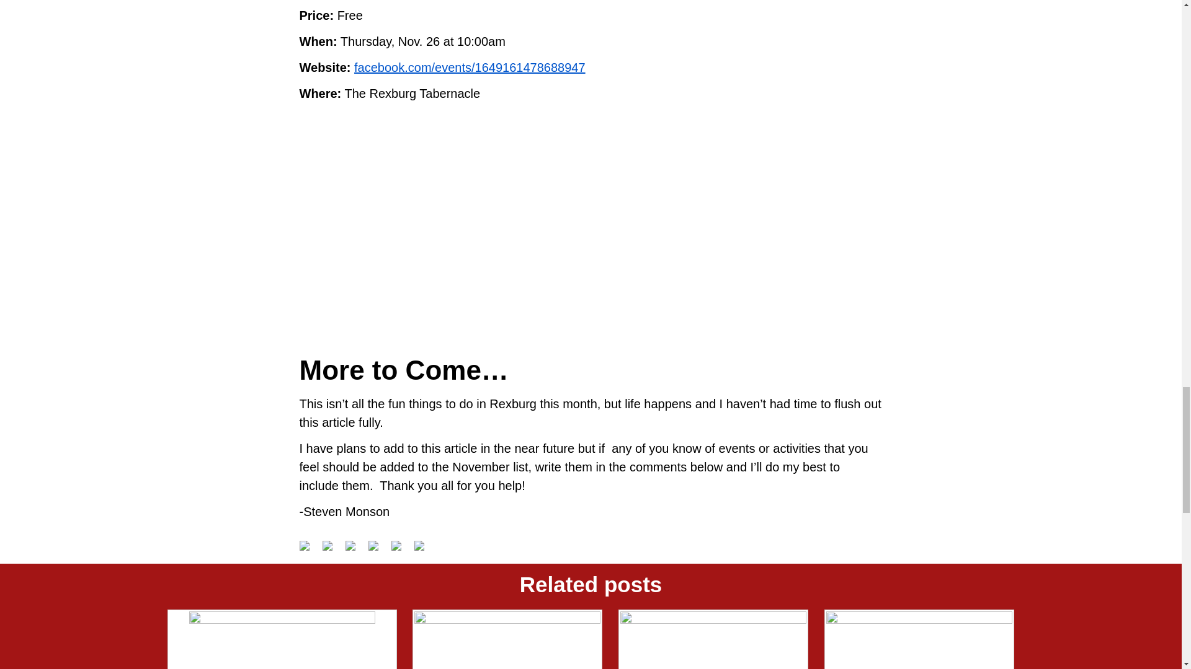  I want to click on Share on Reddit, so click(350, 545).